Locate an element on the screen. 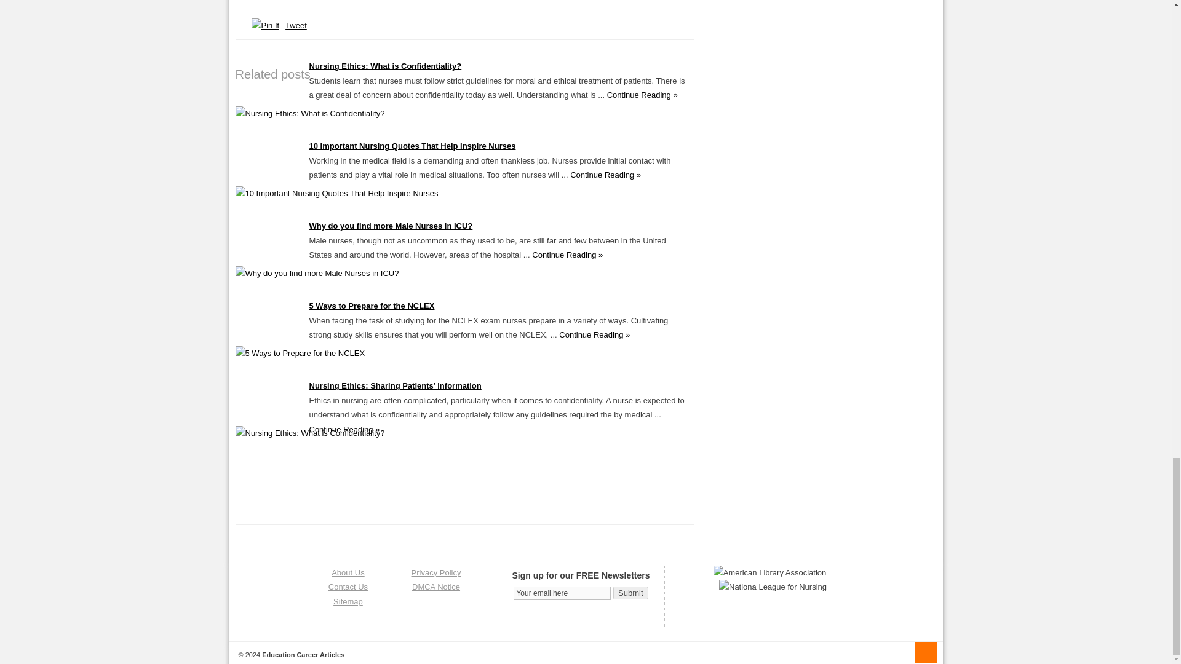 The height and width of the screenshot is (664, 1181). Tweet is located at coordinates (296, 25).